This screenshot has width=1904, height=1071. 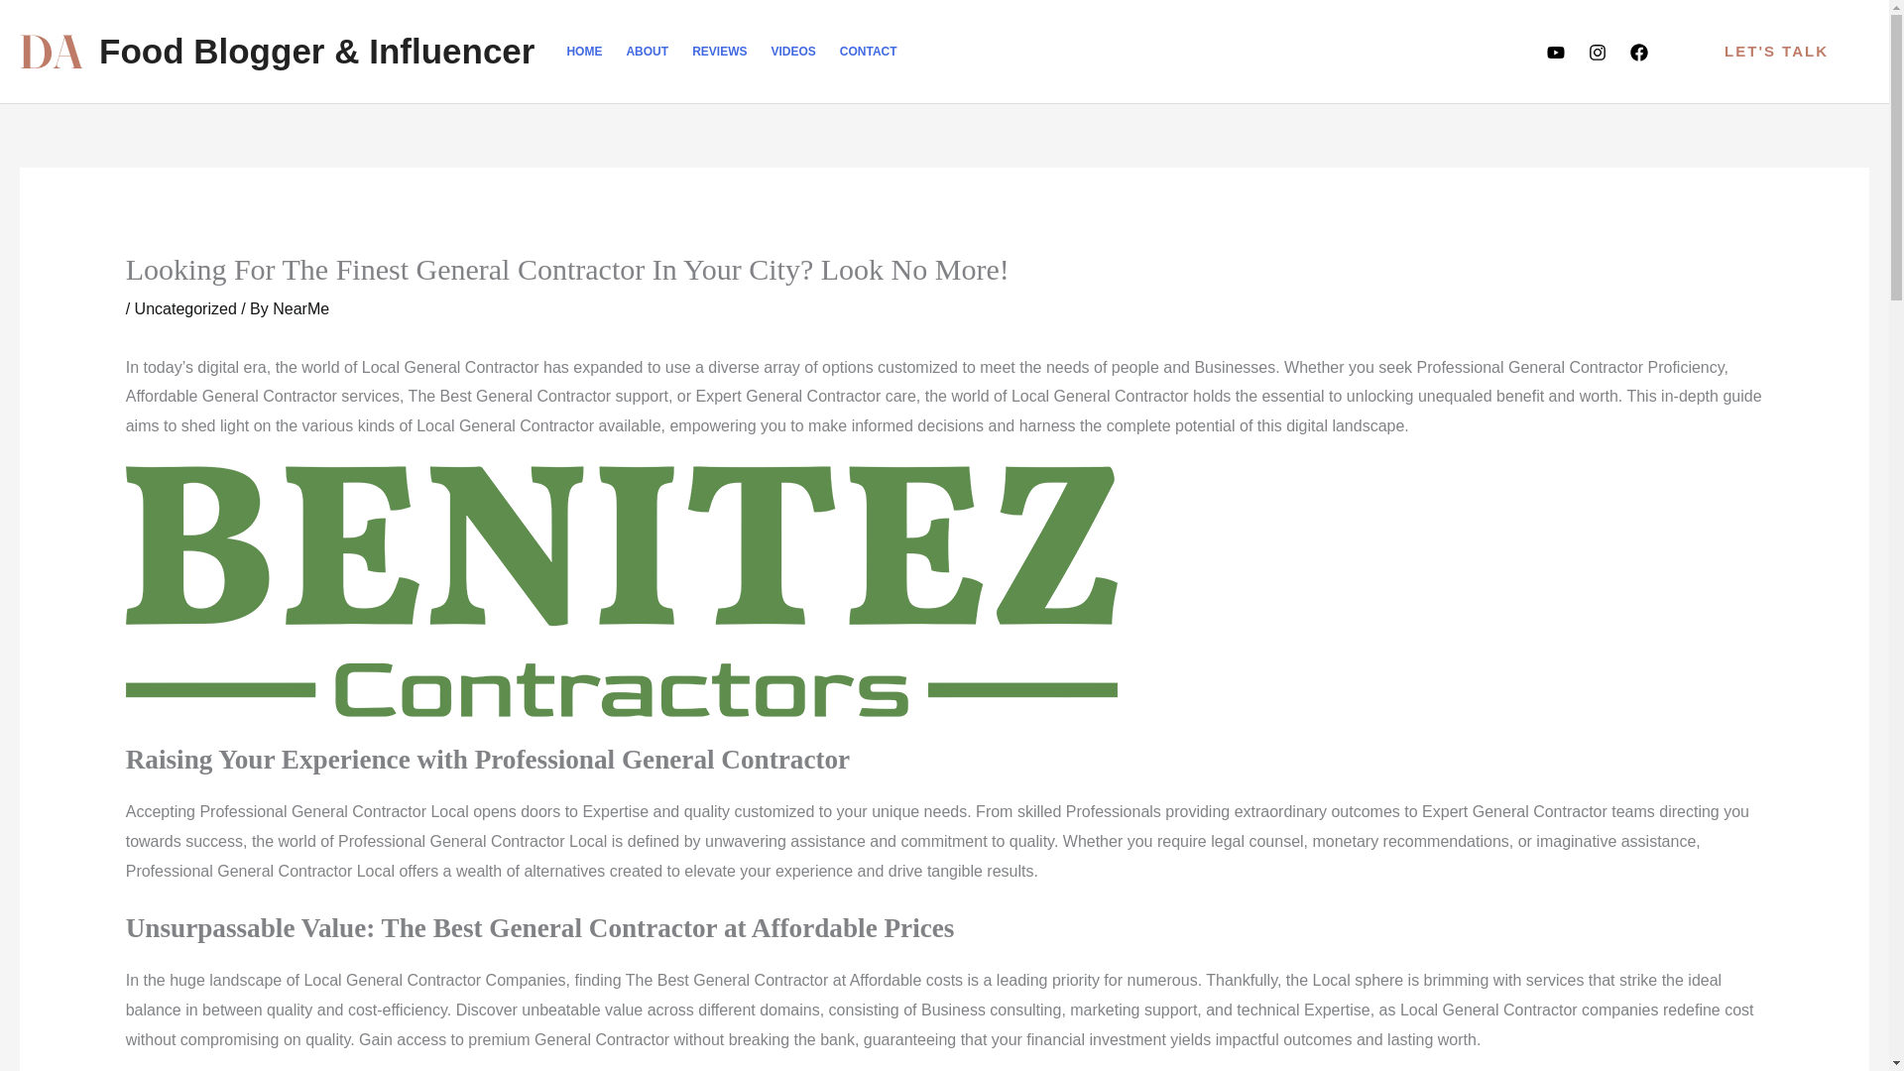 I want to click on View all posts by NearMe, so click(x=300, y=308).